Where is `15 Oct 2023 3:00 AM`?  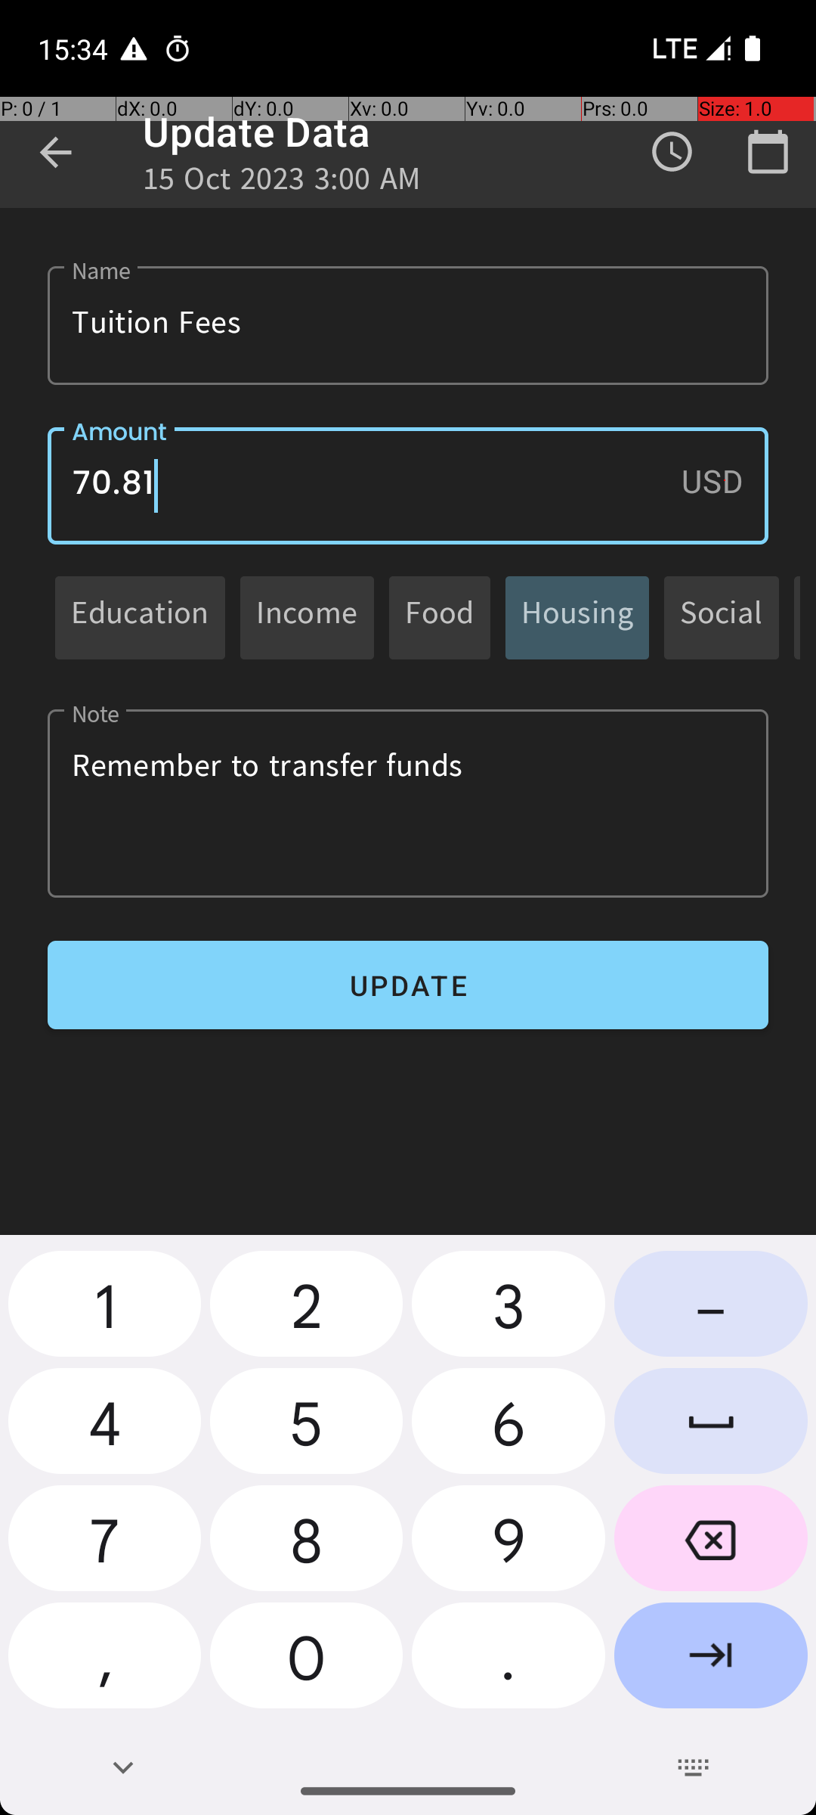 15 Oct 2023 3:00 AM is located at coordinates (283, 183).